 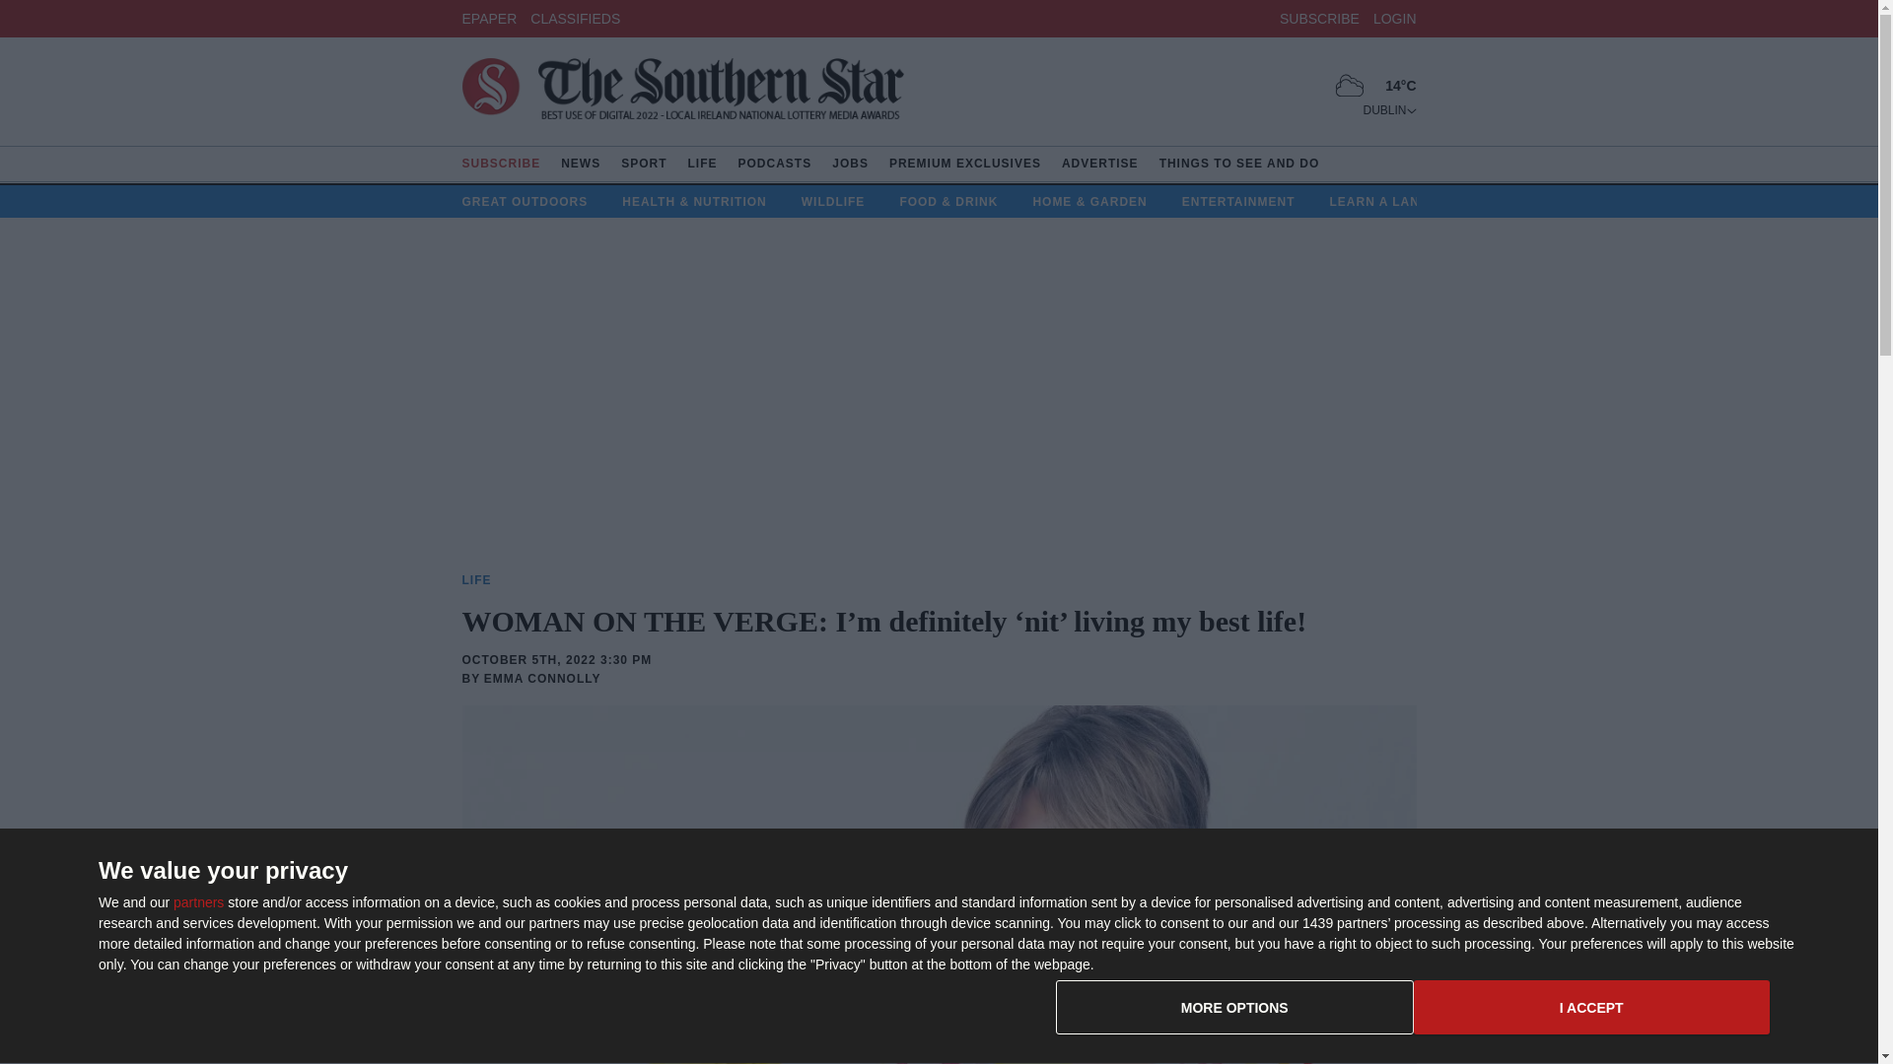 I want to click on EPAPER, so click(x=1394, y=17).